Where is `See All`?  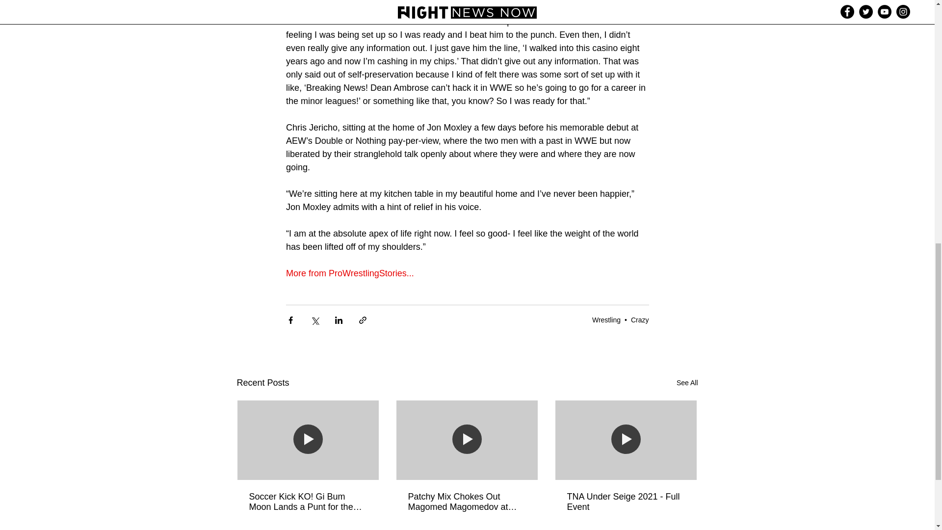
See All is located at coordinates (687, 383).